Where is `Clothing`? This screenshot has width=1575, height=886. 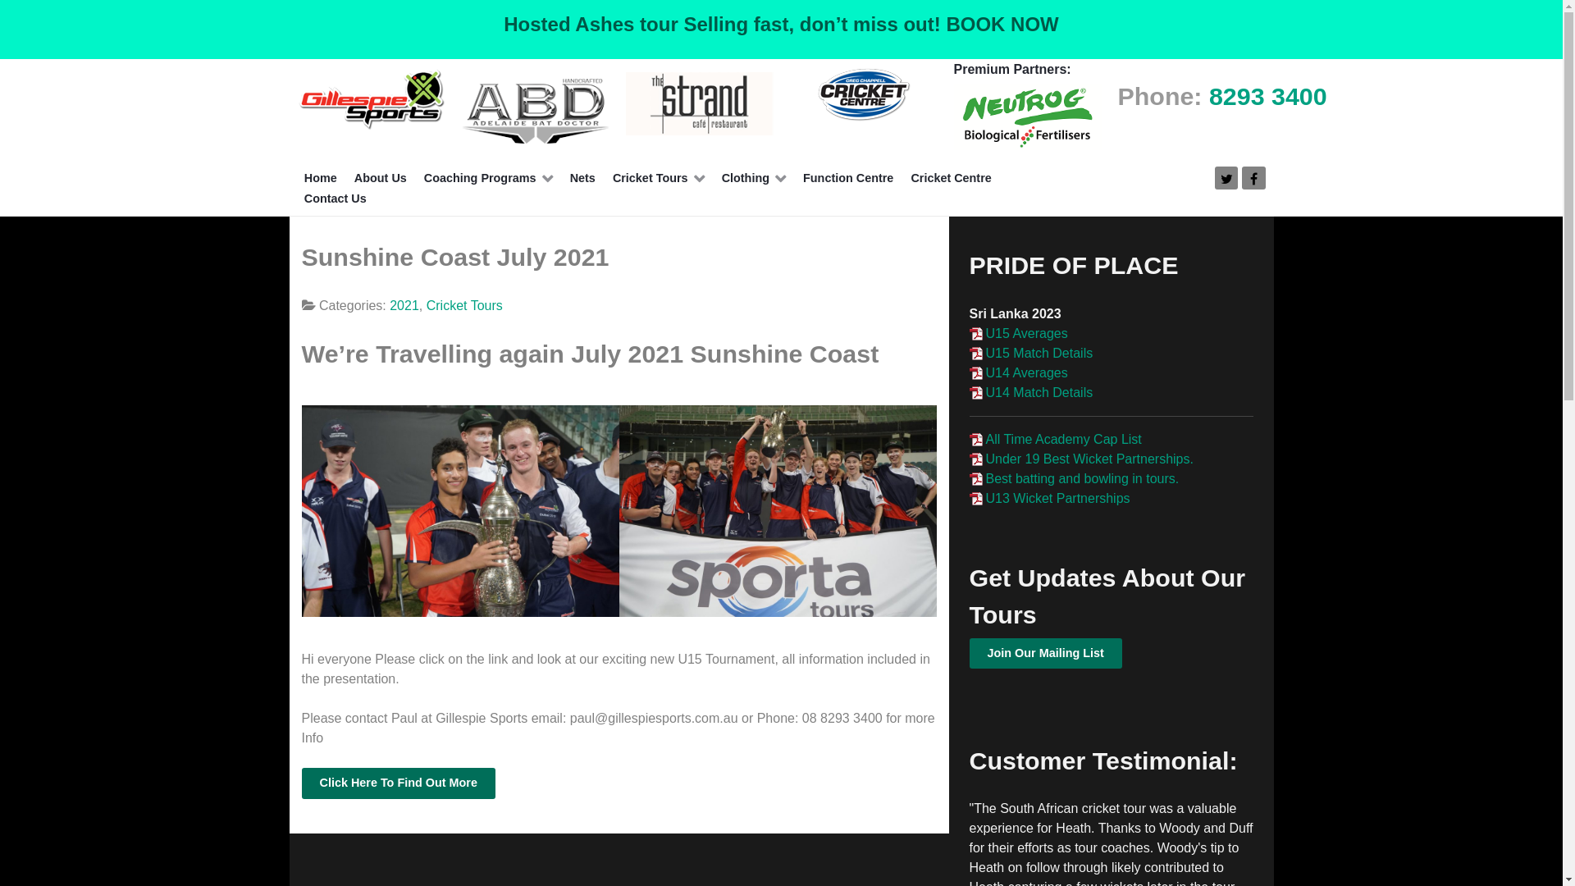
Clothing is located at coordinates (753, 178).